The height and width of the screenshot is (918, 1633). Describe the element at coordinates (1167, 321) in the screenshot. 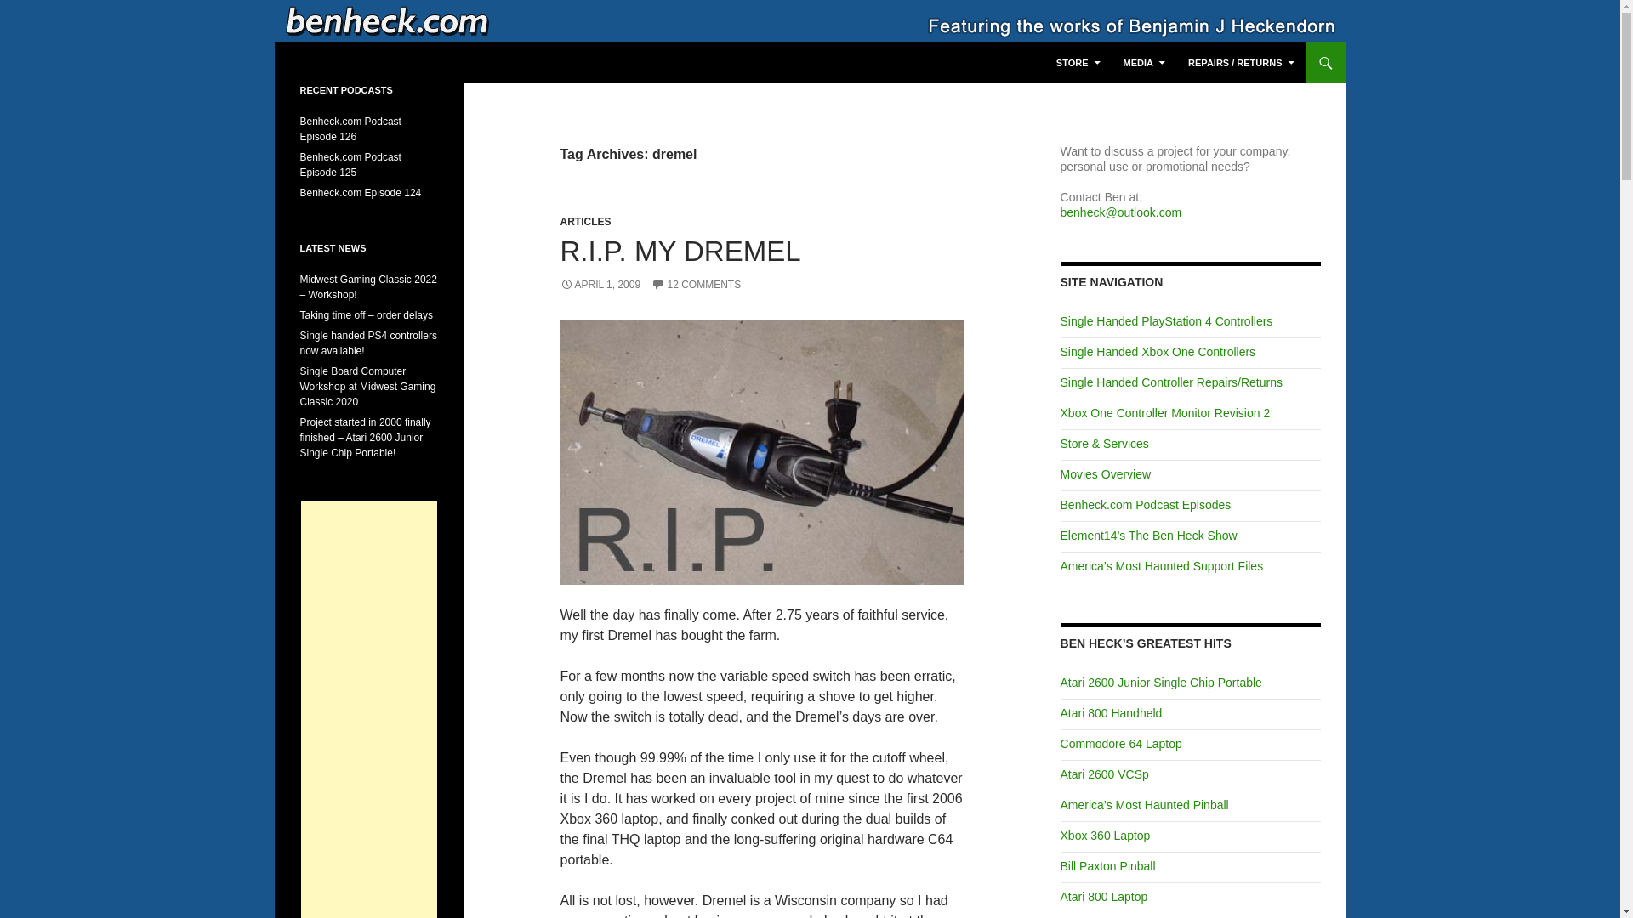

I see `Single Handed PlayStation 4 Controllers` at that location.